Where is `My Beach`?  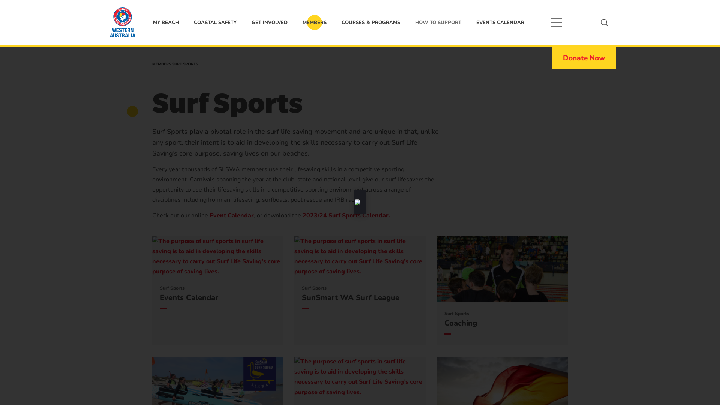
My Beach is located at coordinates (123, 22).